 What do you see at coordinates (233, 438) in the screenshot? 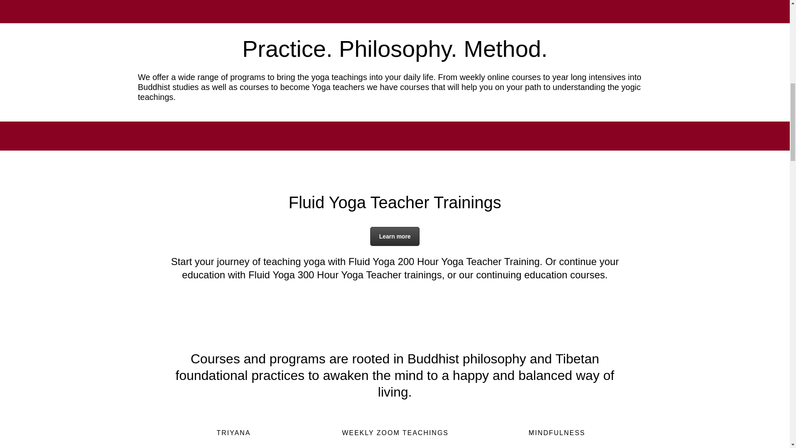
I see `TRIYANA` at bounding box center [233, 438].